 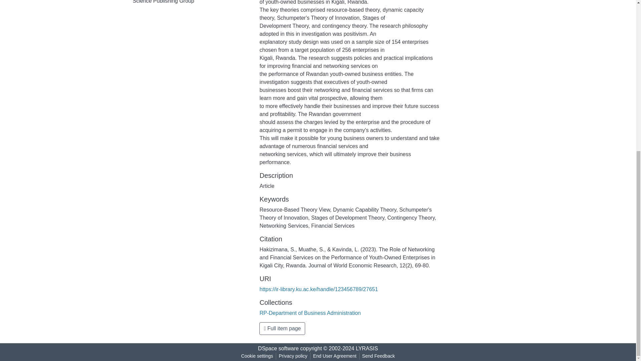 I want to click on DSpace software, so click(x=278, y=348).